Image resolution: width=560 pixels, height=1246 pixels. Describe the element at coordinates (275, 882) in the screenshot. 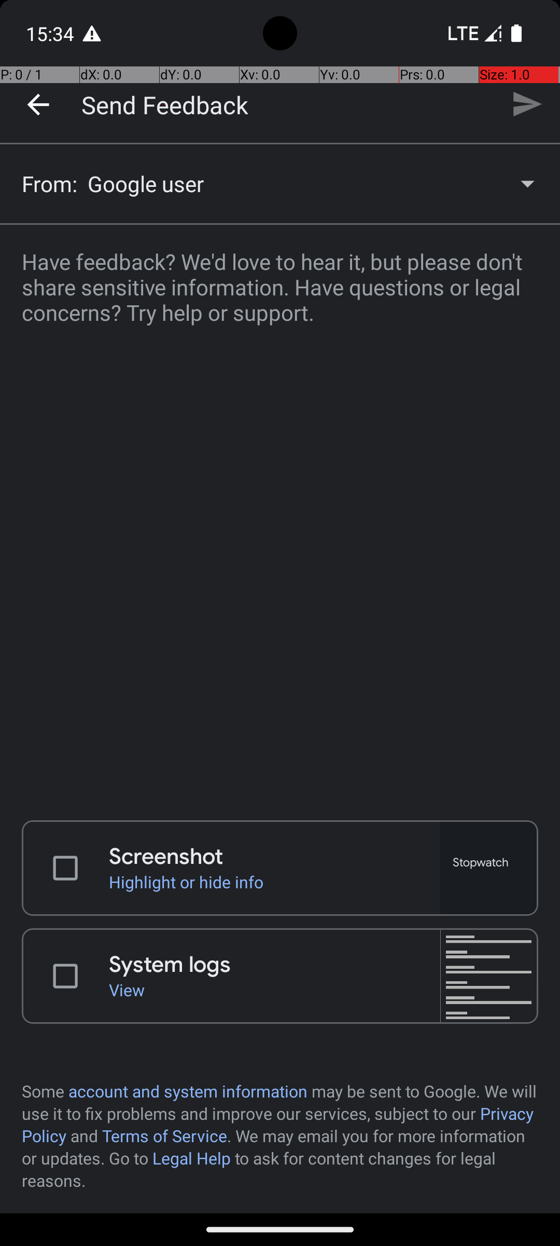

I see `Highlight or hide info` at that location.